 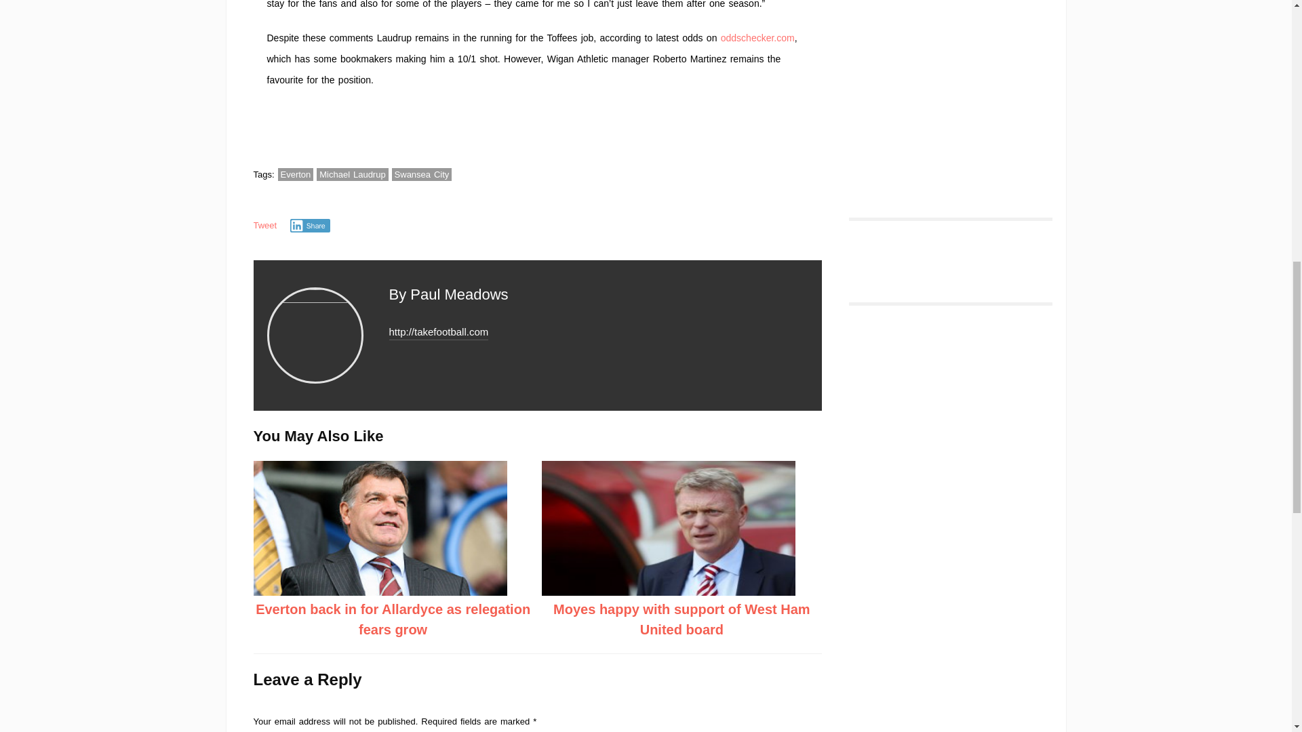 What do you see at coordinates (352, 174) in the screenshot?
I see `Michael Laudrup` at bounding box center [352, 174].